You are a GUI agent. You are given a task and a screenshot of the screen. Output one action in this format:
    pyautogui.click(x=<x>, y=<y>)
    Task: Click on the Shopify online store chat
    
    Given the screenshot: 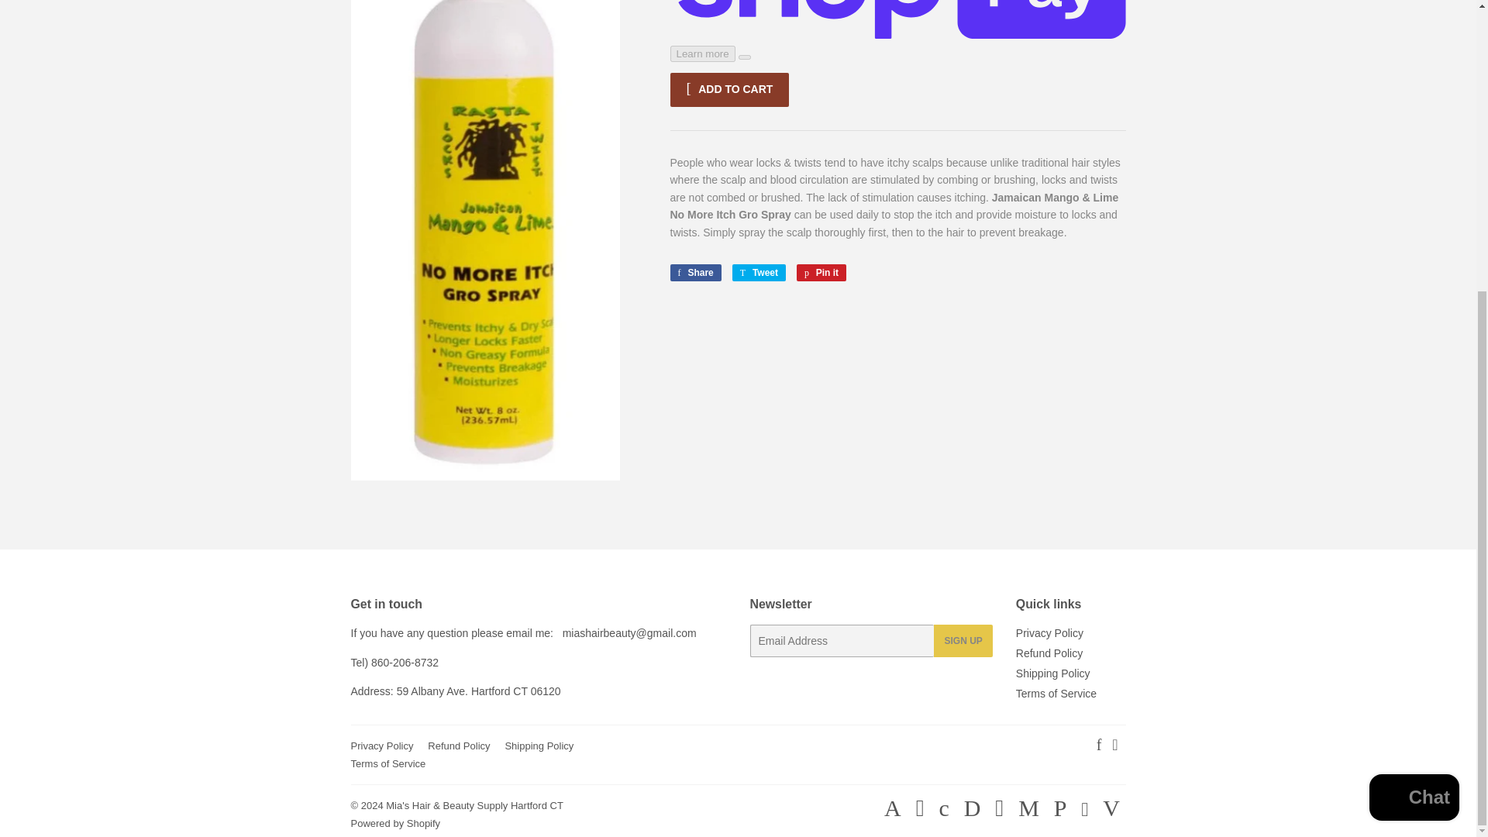 What is the action you would take?
    pyautogui.click(x=1414, y=360)
    